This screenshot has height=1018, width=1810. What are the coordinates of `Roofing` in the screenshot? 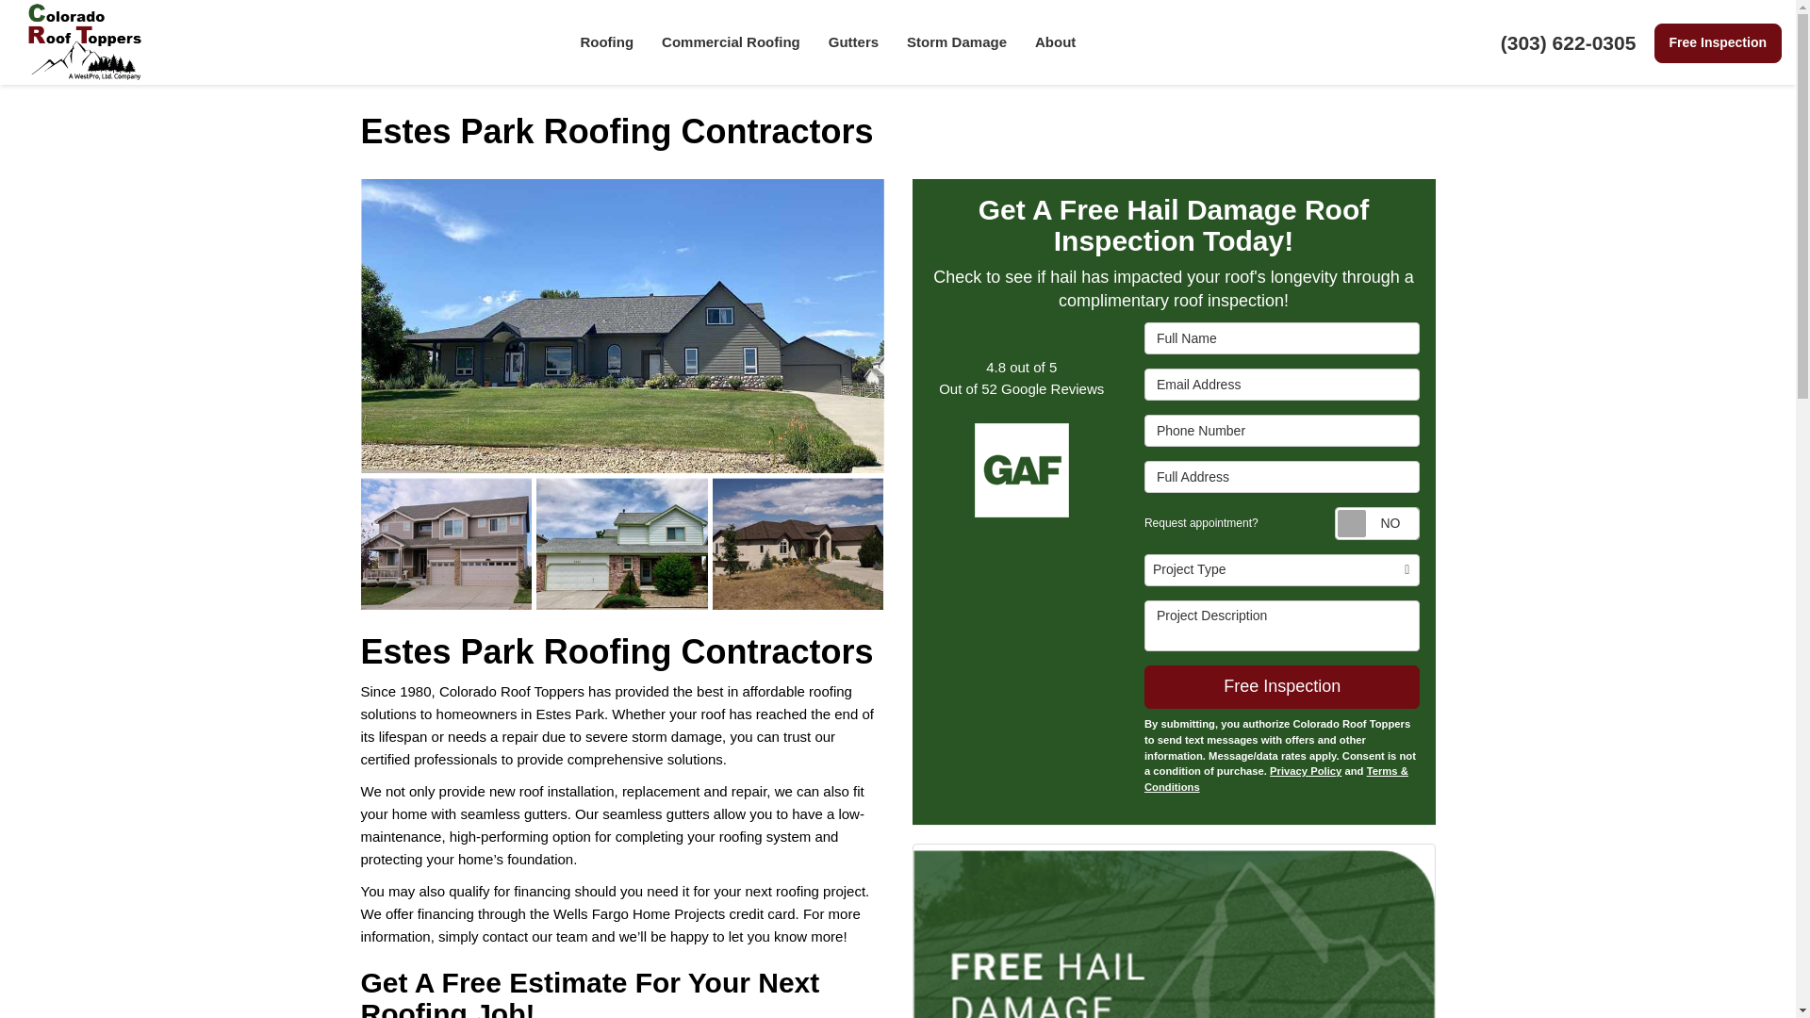 It's located at (606, 41).